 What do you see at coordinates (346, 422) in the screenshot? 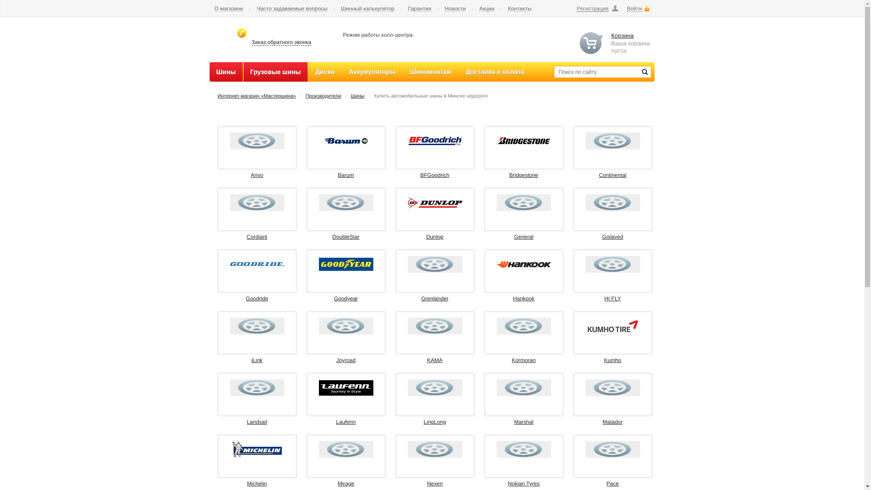
I see `Laufenn` at bounding box center [346, 422].